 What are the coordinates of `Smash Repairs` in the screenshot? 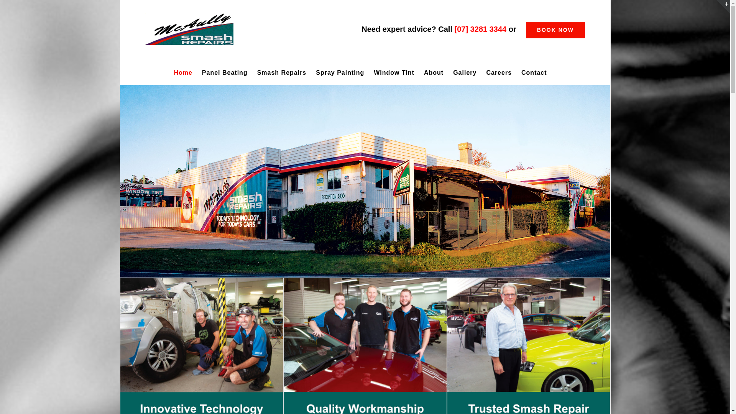 It's located at (282, 73).